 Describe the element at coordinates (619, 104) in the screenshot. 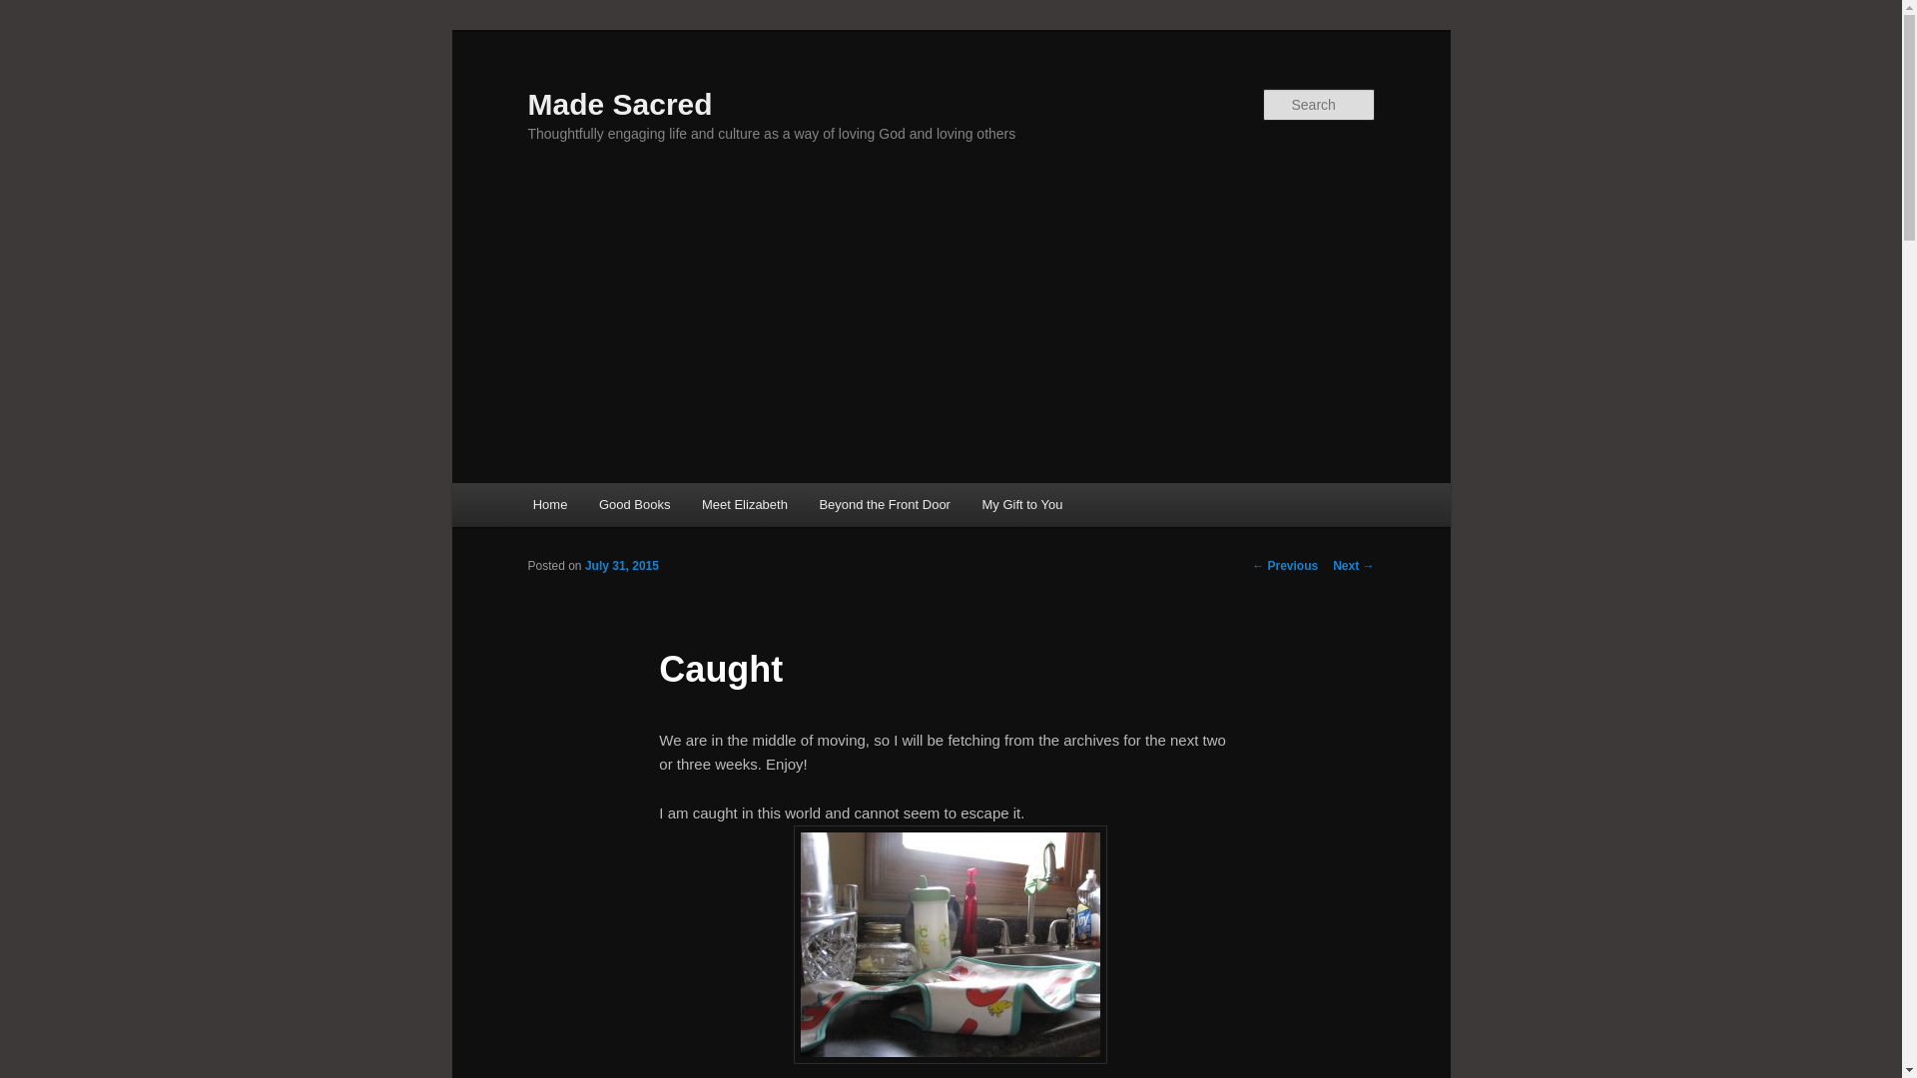

I see `Made Sacred` at that location.